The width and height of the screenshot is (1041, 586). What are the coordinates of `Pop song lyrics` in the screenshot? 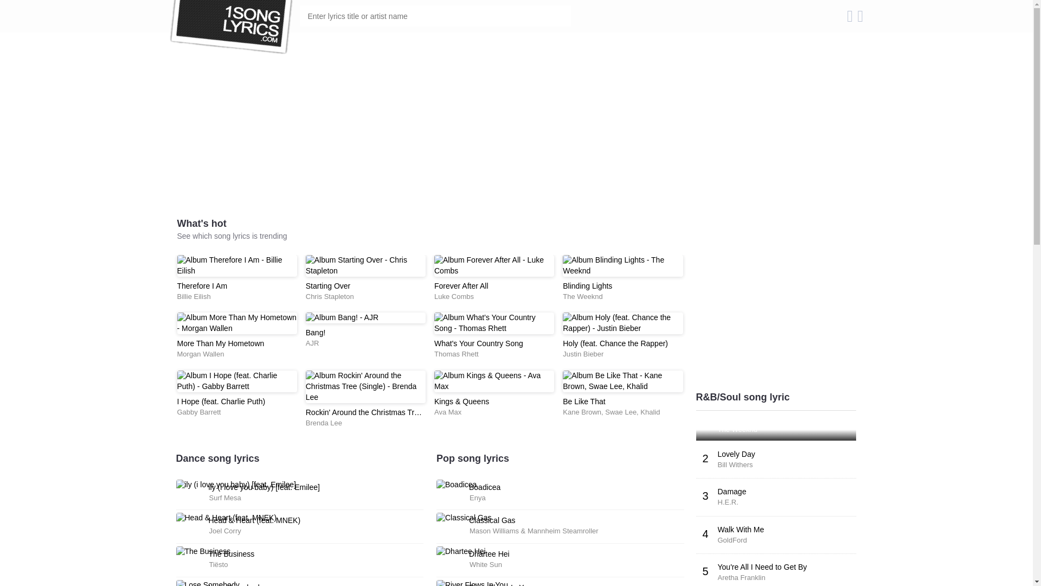 It's located at (473, 458).